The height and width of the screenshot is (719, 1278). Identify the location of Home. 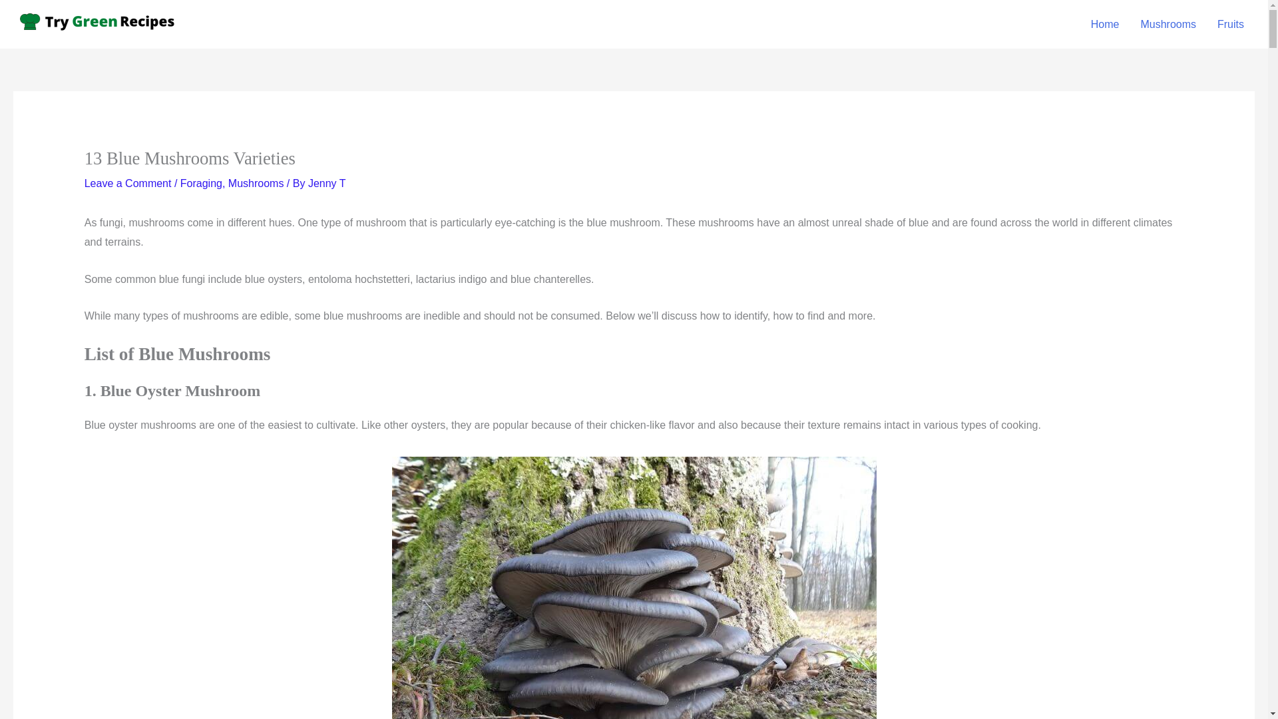
(1105, 24).